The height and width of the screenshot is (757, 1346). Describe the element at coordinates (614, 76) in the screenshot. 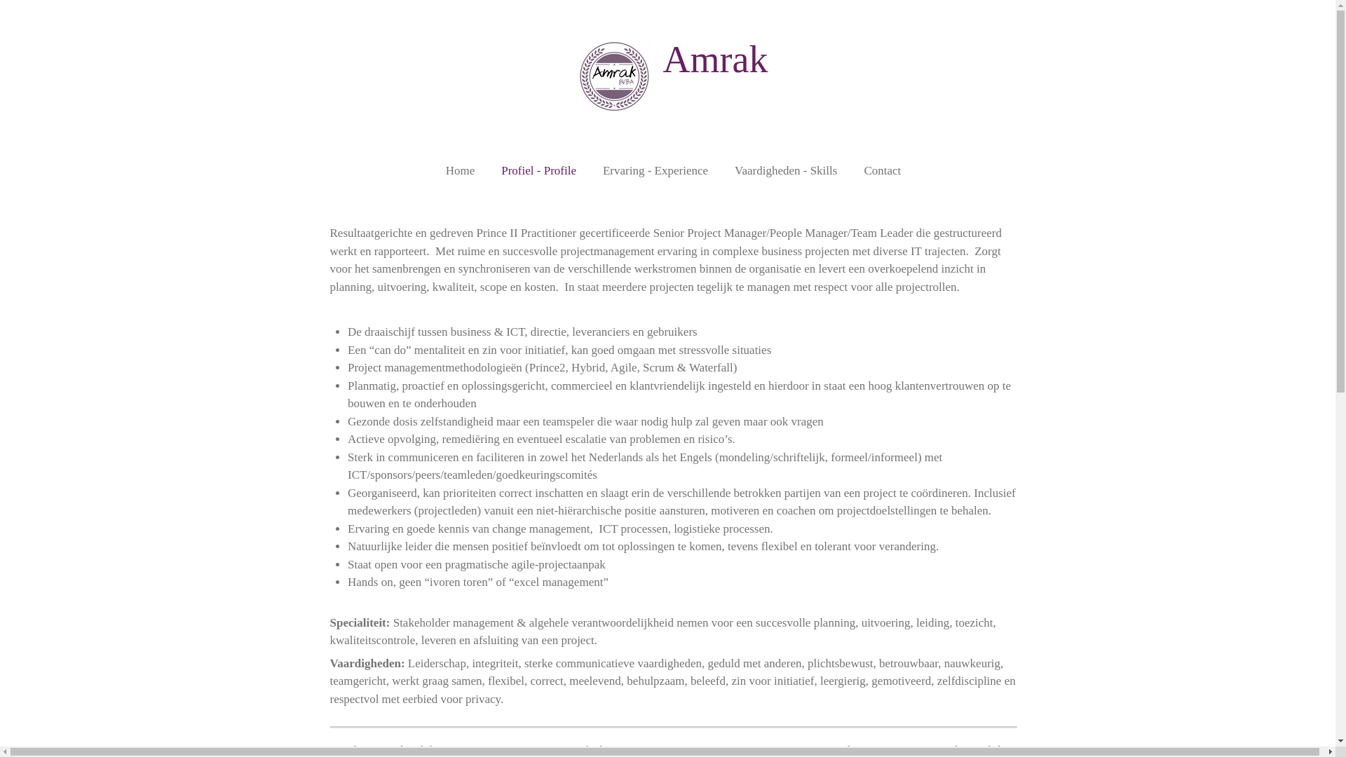

I see `Amrak` at that location.